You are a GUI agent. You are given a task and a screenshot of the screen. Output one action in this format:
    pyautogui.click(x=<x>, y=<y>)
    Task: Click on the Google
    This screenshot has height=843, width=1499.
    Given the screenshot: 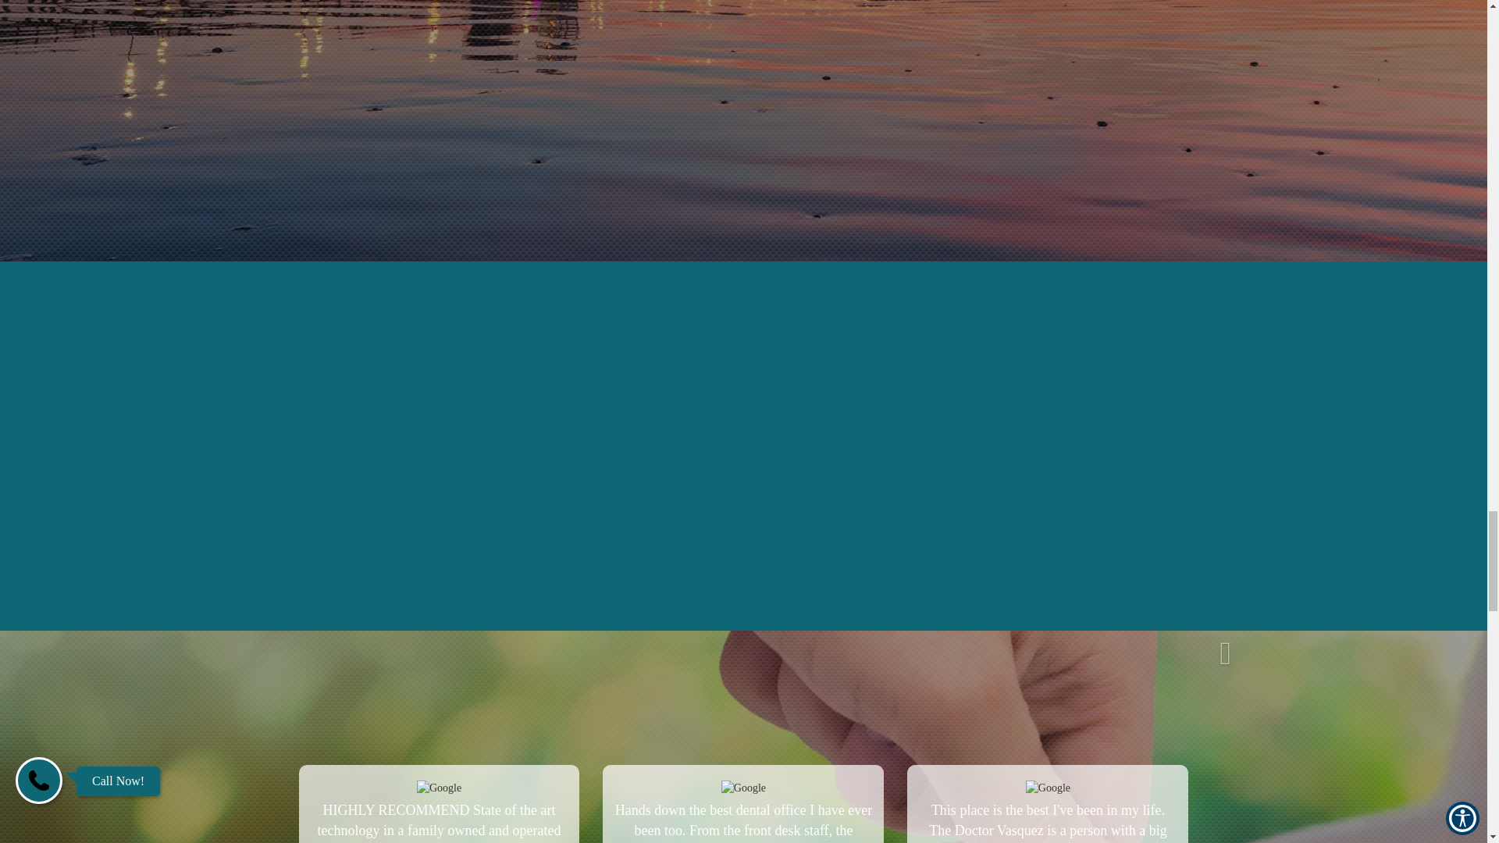 What is the action you would take?
    pyautogui.click(x=439, y=788)
    